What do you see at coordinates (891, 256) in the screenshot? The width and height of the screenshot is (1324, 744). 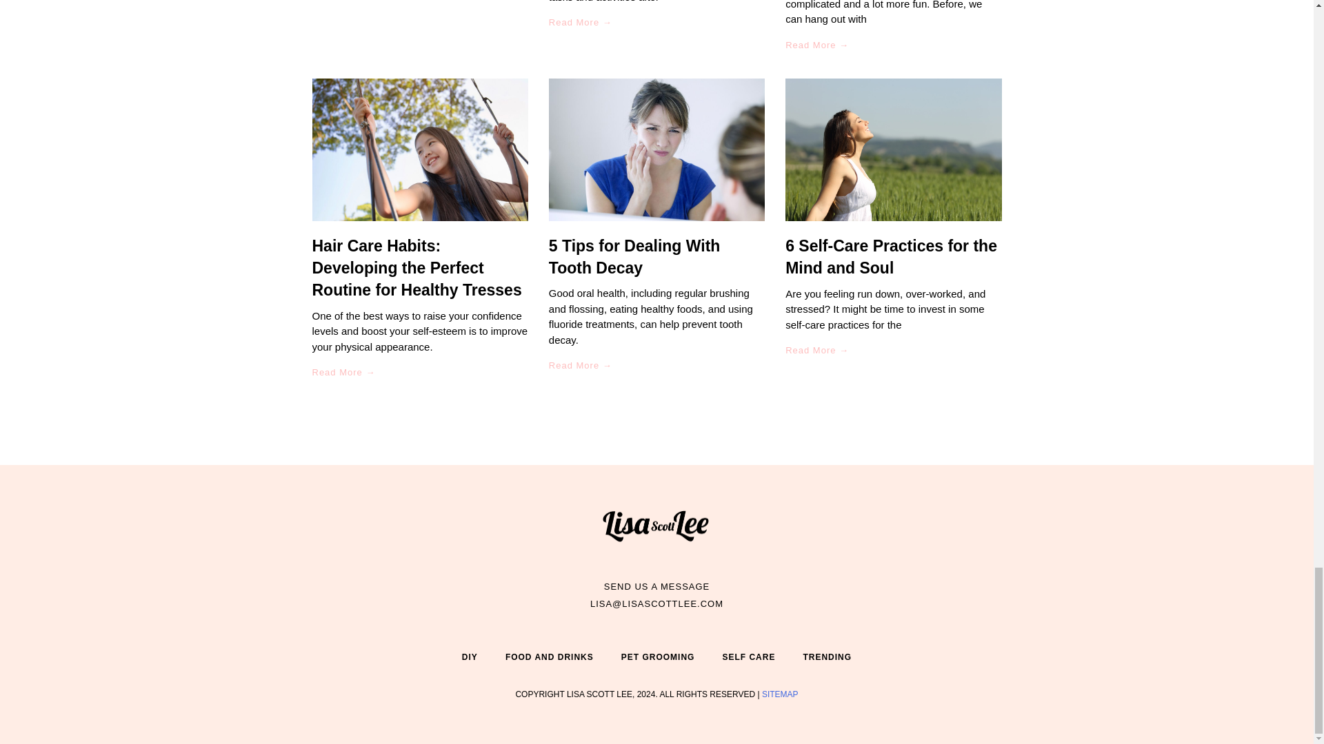 I see `6 Self-Care Practices for the Mind and Soul` at bounding box center [891, 256].